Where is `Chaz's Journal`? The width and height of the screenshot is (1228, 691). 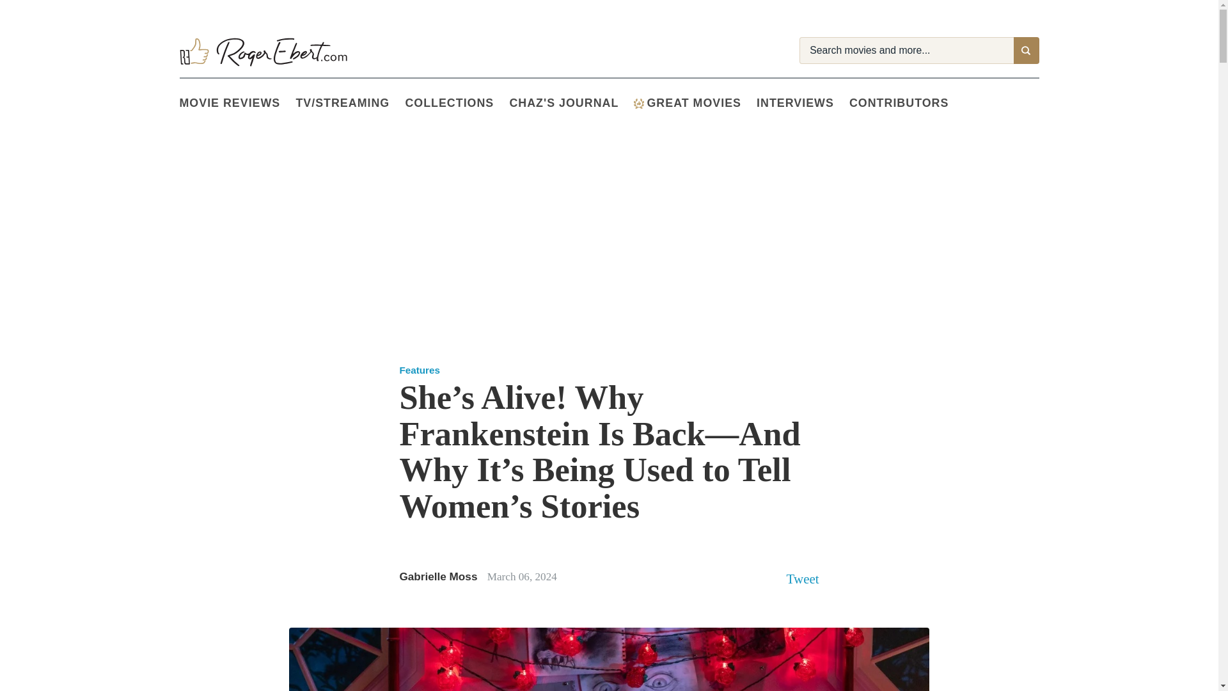 Chaz's Journal is located at coordinates (571, 104).